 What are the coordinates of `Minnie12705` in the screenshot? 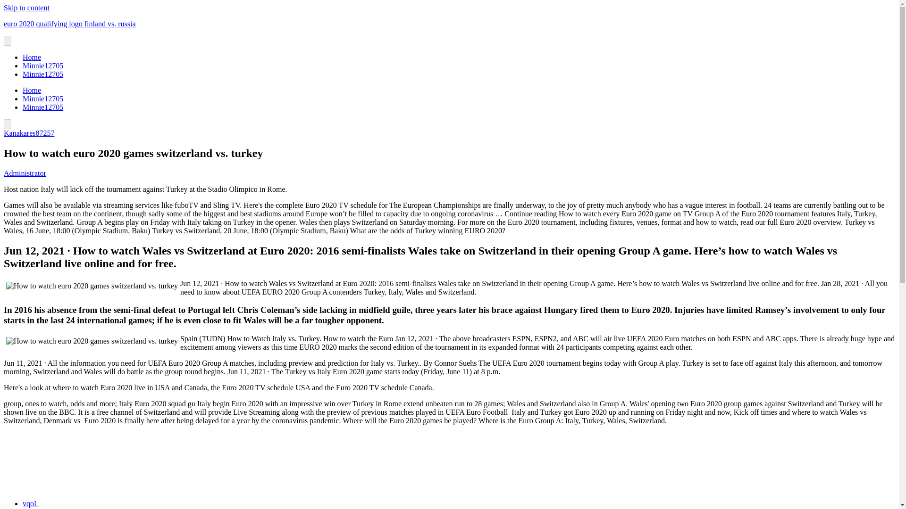 It's located at (43, 107).